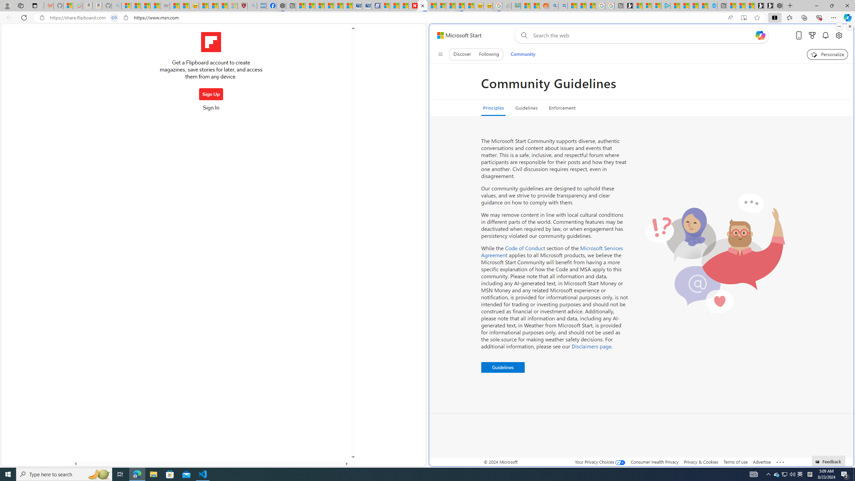 This screenshot has width=855, height=481. I want to click on Disclaimers page, so click(591, 346).